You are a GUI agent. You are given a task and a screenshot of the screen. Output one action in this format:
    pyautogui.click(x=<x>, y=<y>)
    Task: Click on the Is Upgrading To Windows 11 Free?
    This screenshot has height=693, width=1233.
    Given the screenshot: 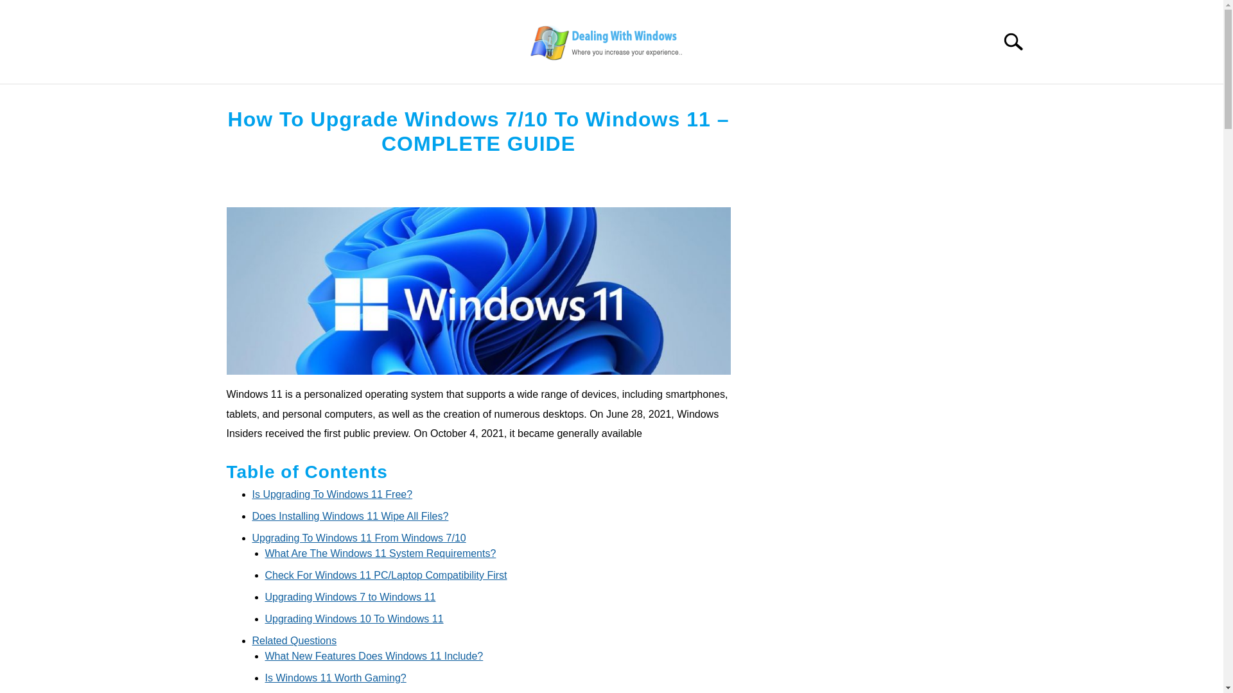 What is the action you would take?
    pyautogui.click(x=331, y=494)
    